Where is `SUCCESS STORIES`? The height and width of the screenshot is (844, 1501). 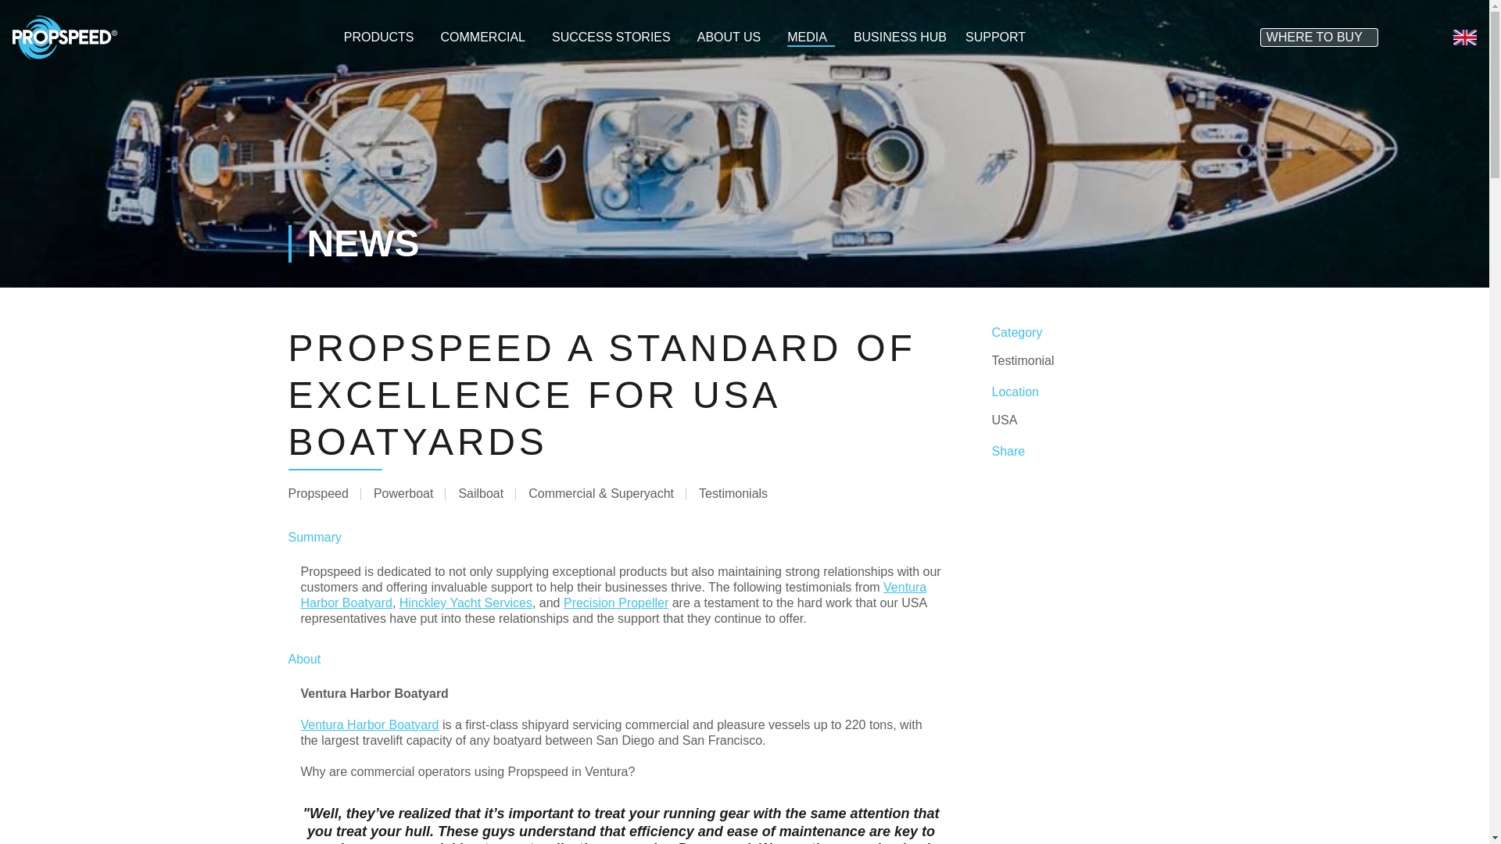
SUCCESS STORIES is located at coordinates (614, 38).